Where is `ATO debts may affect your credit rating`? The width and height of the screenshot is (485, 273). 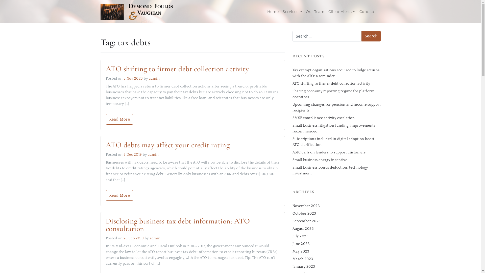 ATO debts may affect your credit rating is located at coordinates (168, 145).